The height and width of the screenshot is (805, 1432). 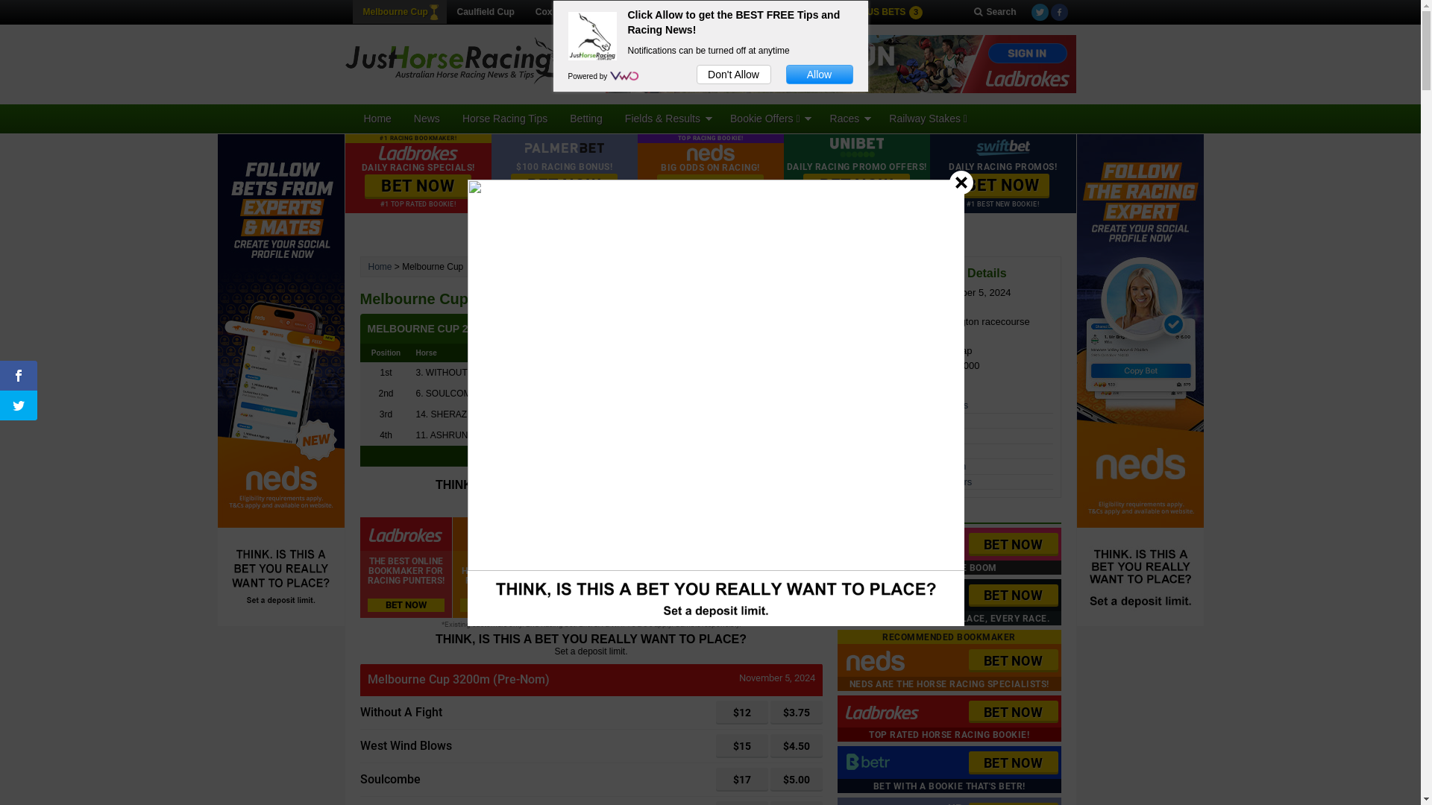 What do you see at coordinates (909, 482) in the screenshot?
I see `Melbourne Cup Past Winners` at bounding box center [909, 482].